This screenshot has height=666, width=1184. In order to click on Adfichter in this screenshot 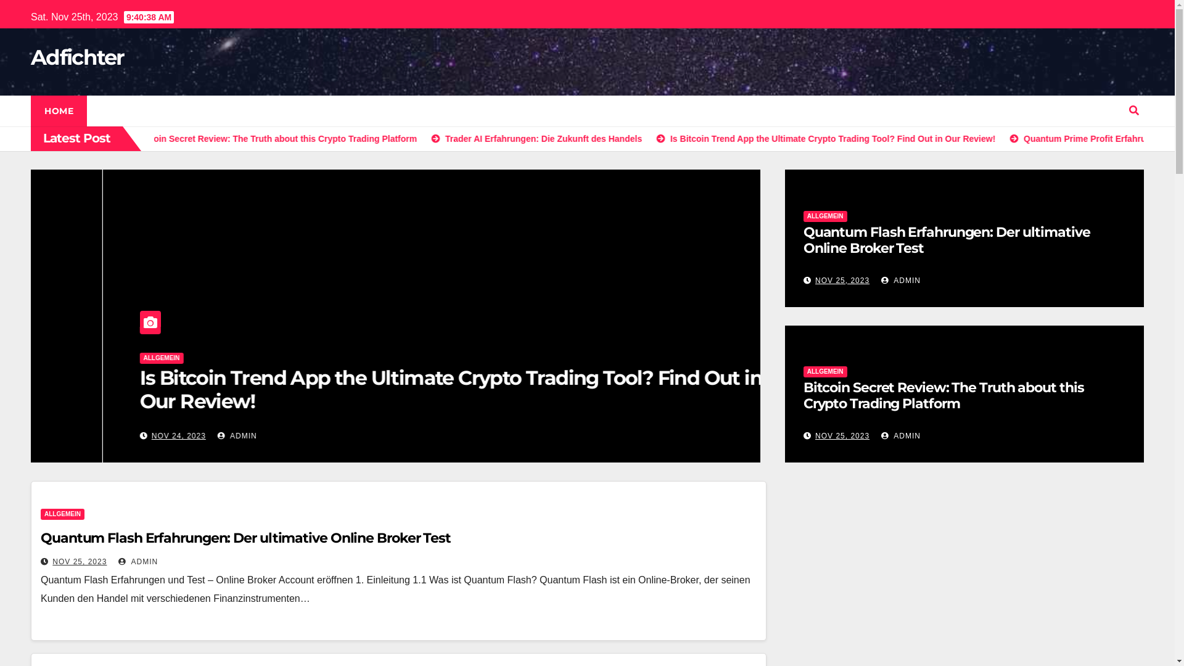, I will do `click(78, 57)`.